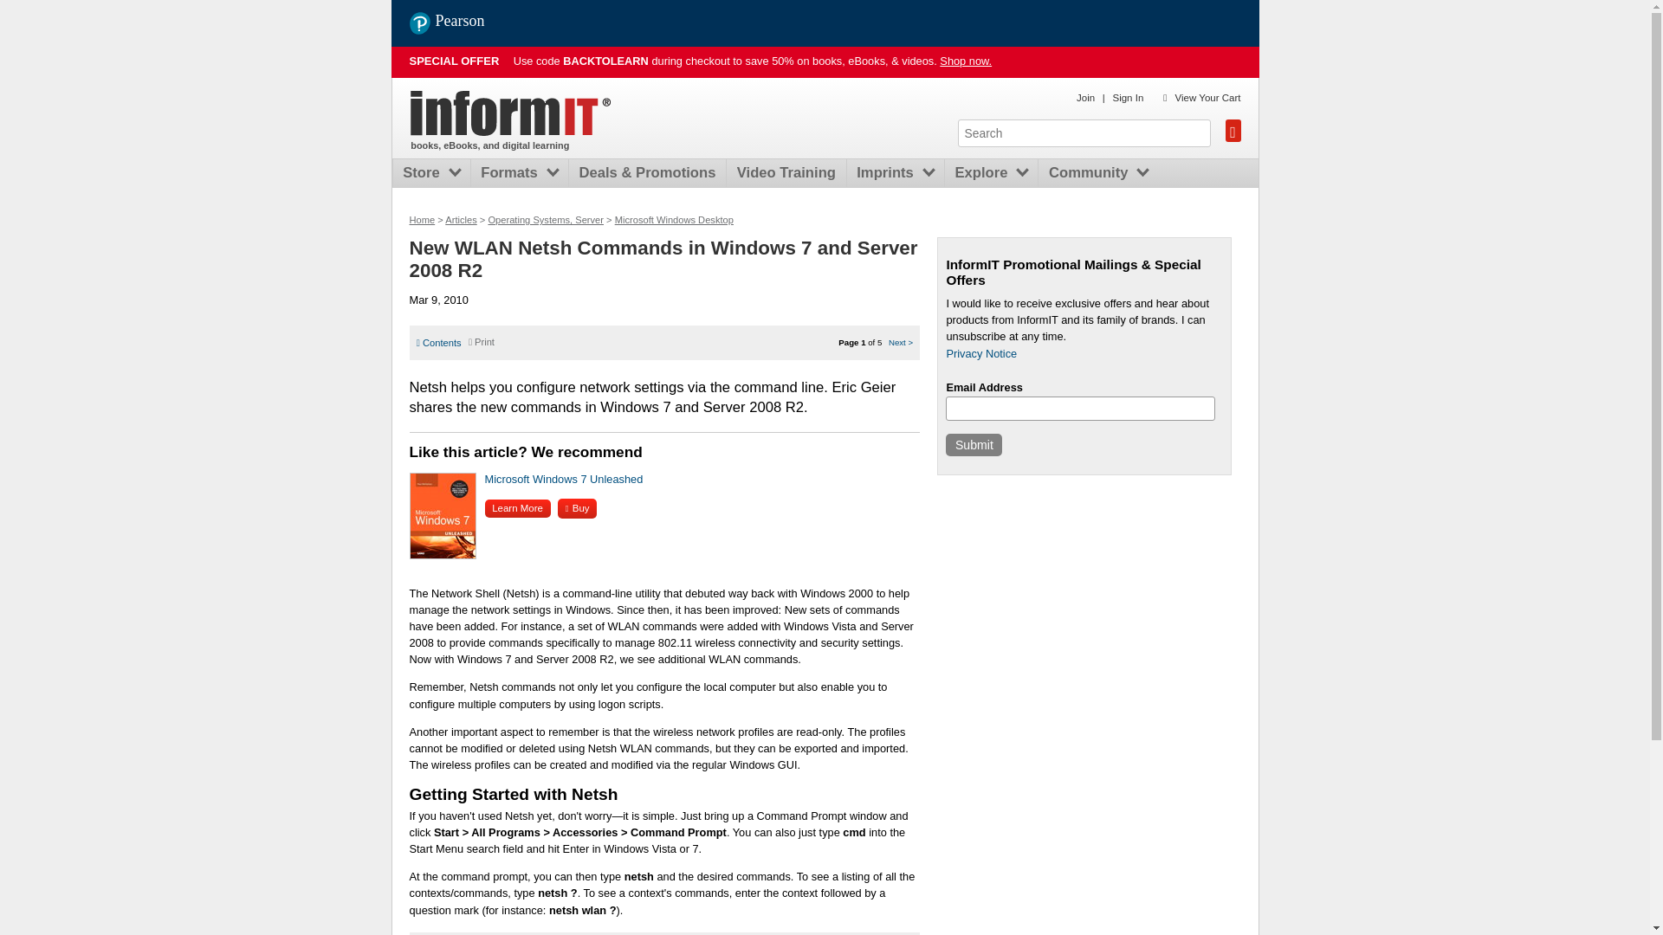 This screenshot has height=935, width=1663. Describe the element at coordinates (980, 353) in the screenshot. I see `Privacy Notice` at that location.